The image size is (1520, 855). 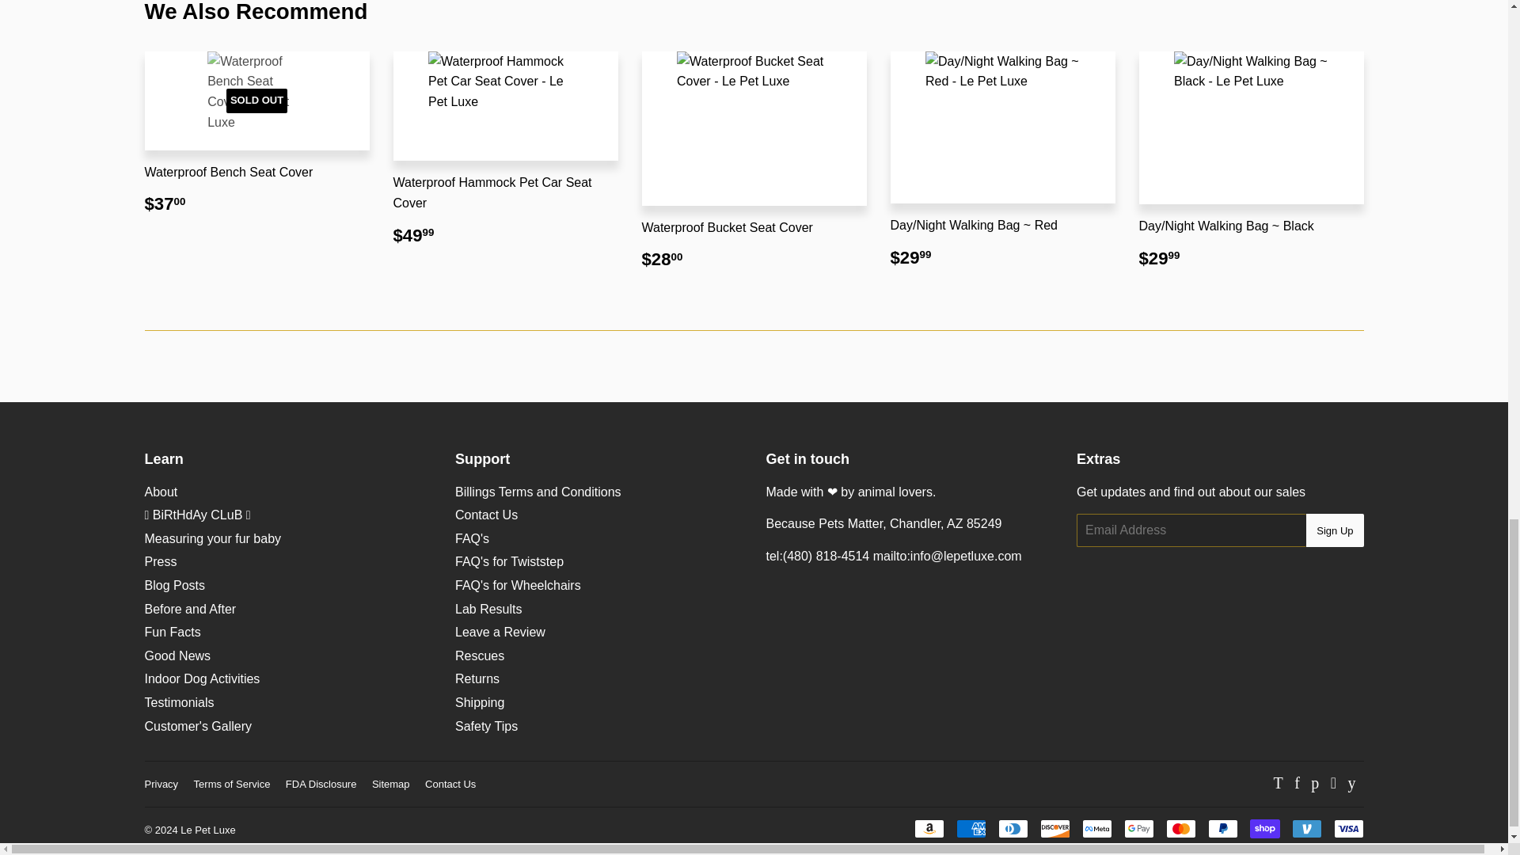 What do you see at coordinates (1138, 828) in the screenshot?
I see `Google Pay` at bounding box center [1138, 828].